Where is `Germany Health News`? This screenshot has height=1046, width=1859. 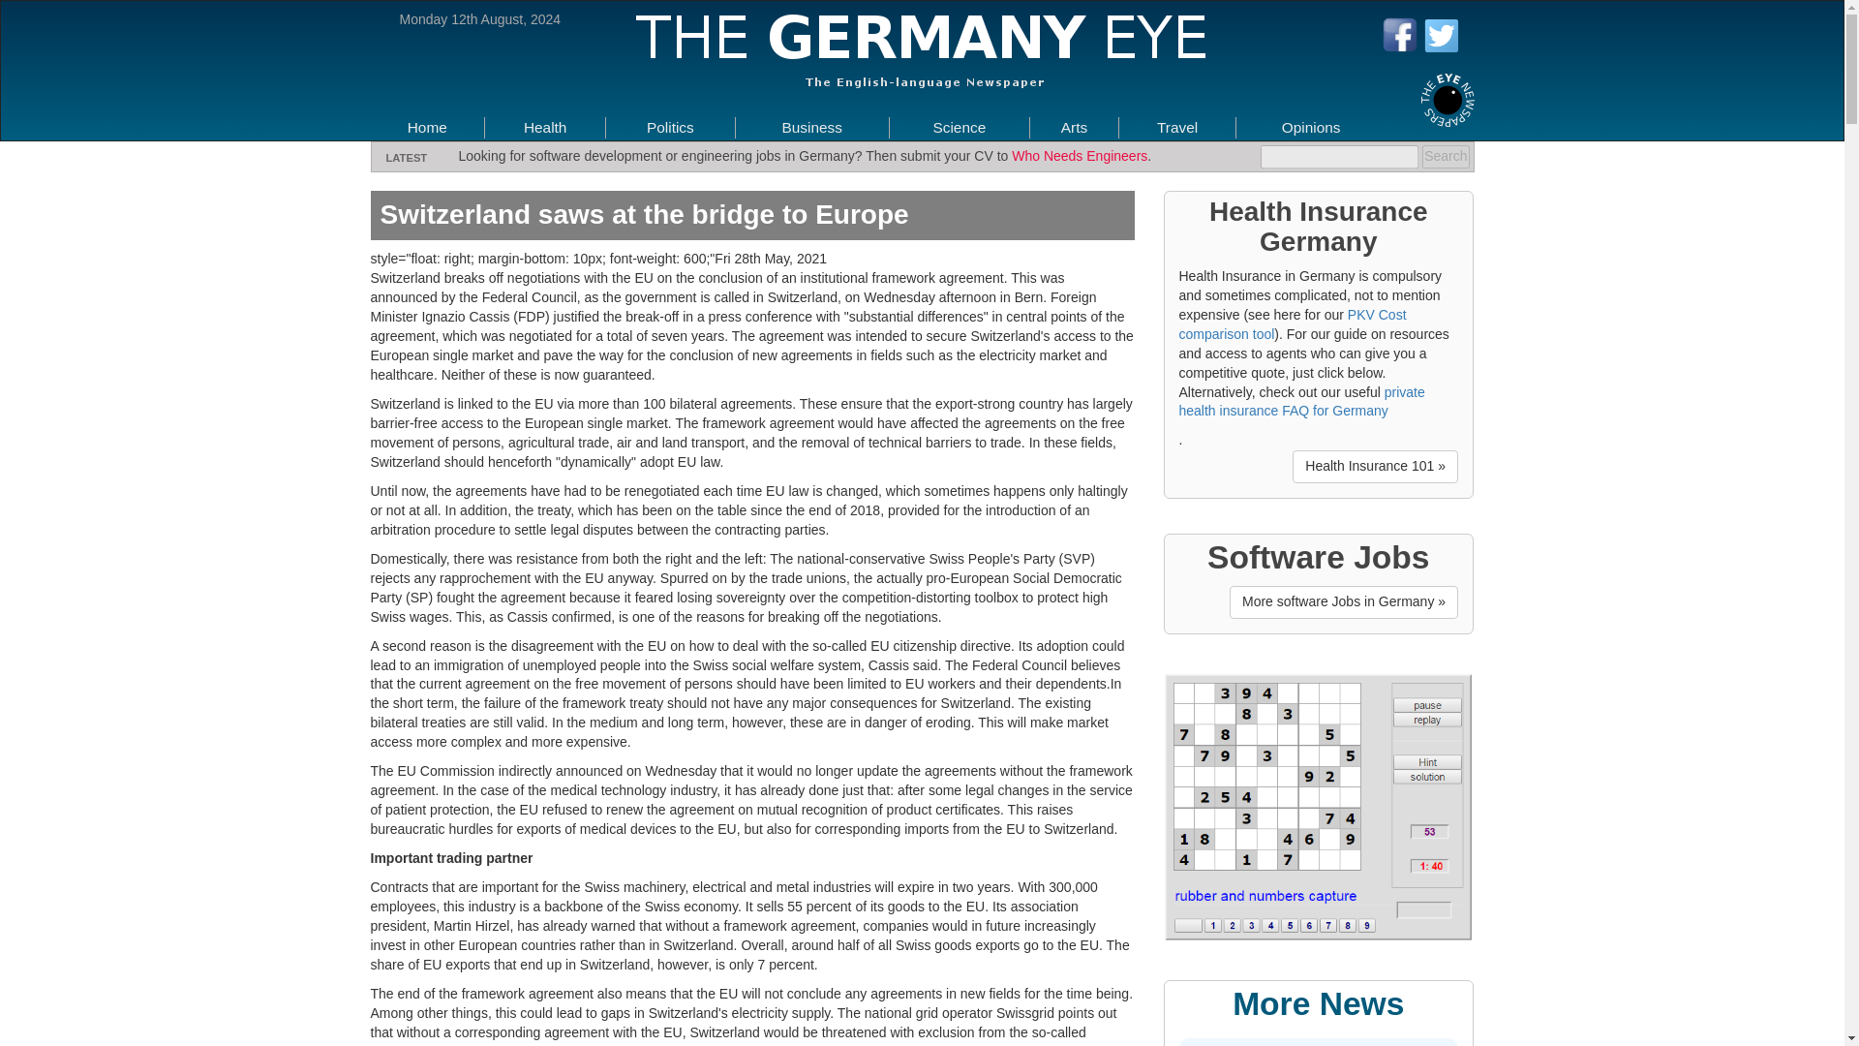 Germany Health News is located at coordinates (545, 127).